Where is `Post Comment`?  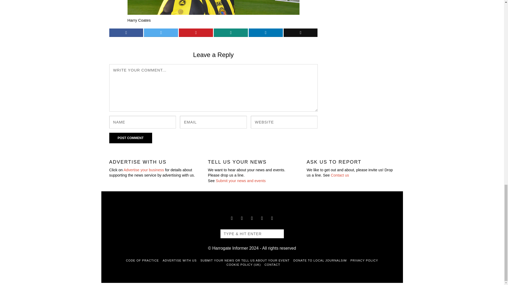 Post Comment is located at coordinates (130, 138).